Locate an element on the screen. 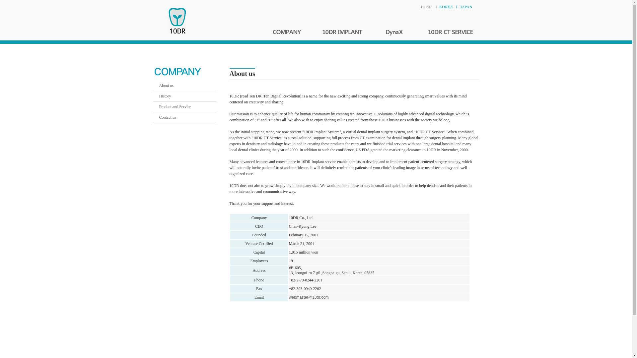 The width and height of the screenshot is (637, 358). Contact us is located at coordinates (185, 117).